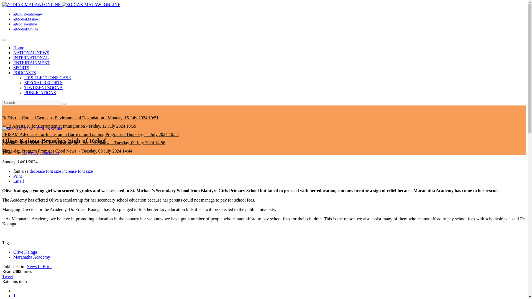  I want to click on News In Brief, so click(39, 266).